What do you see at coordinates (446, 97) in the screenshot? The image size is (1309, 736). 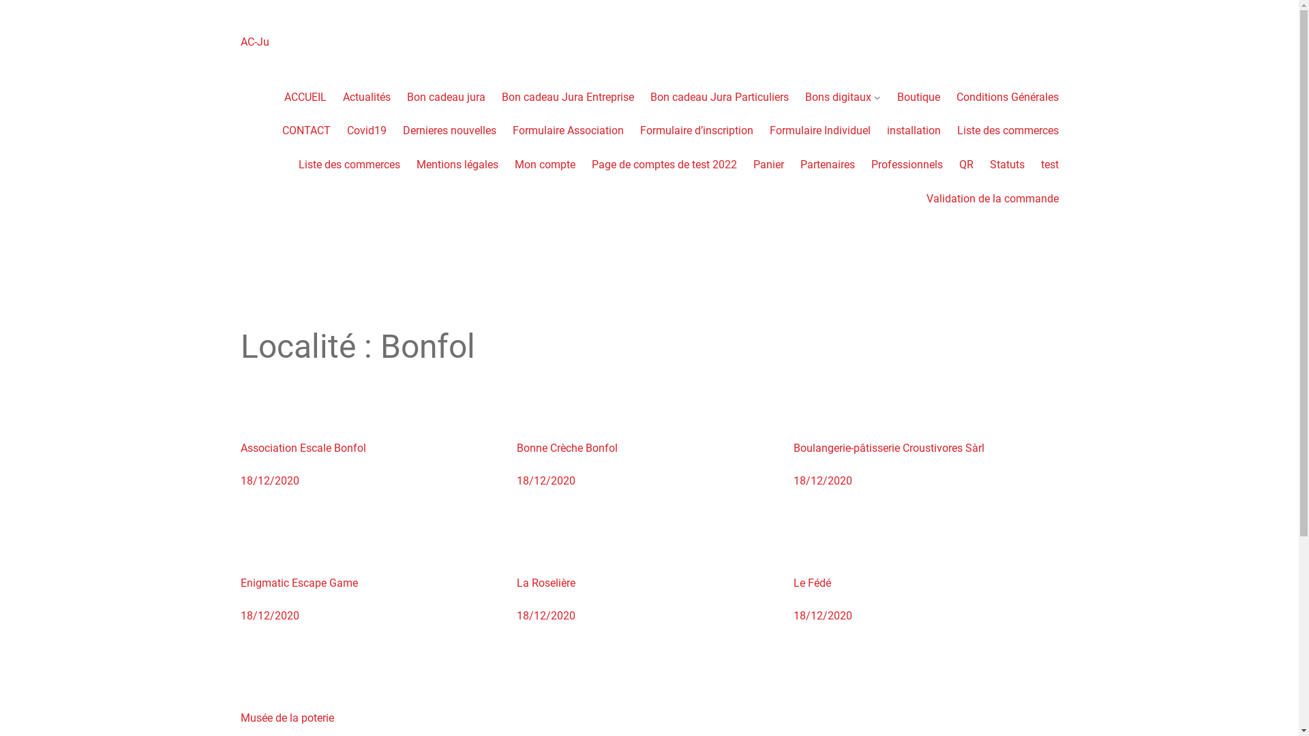 I see `Bon cadeau jura` at bounding box center [446, 97].